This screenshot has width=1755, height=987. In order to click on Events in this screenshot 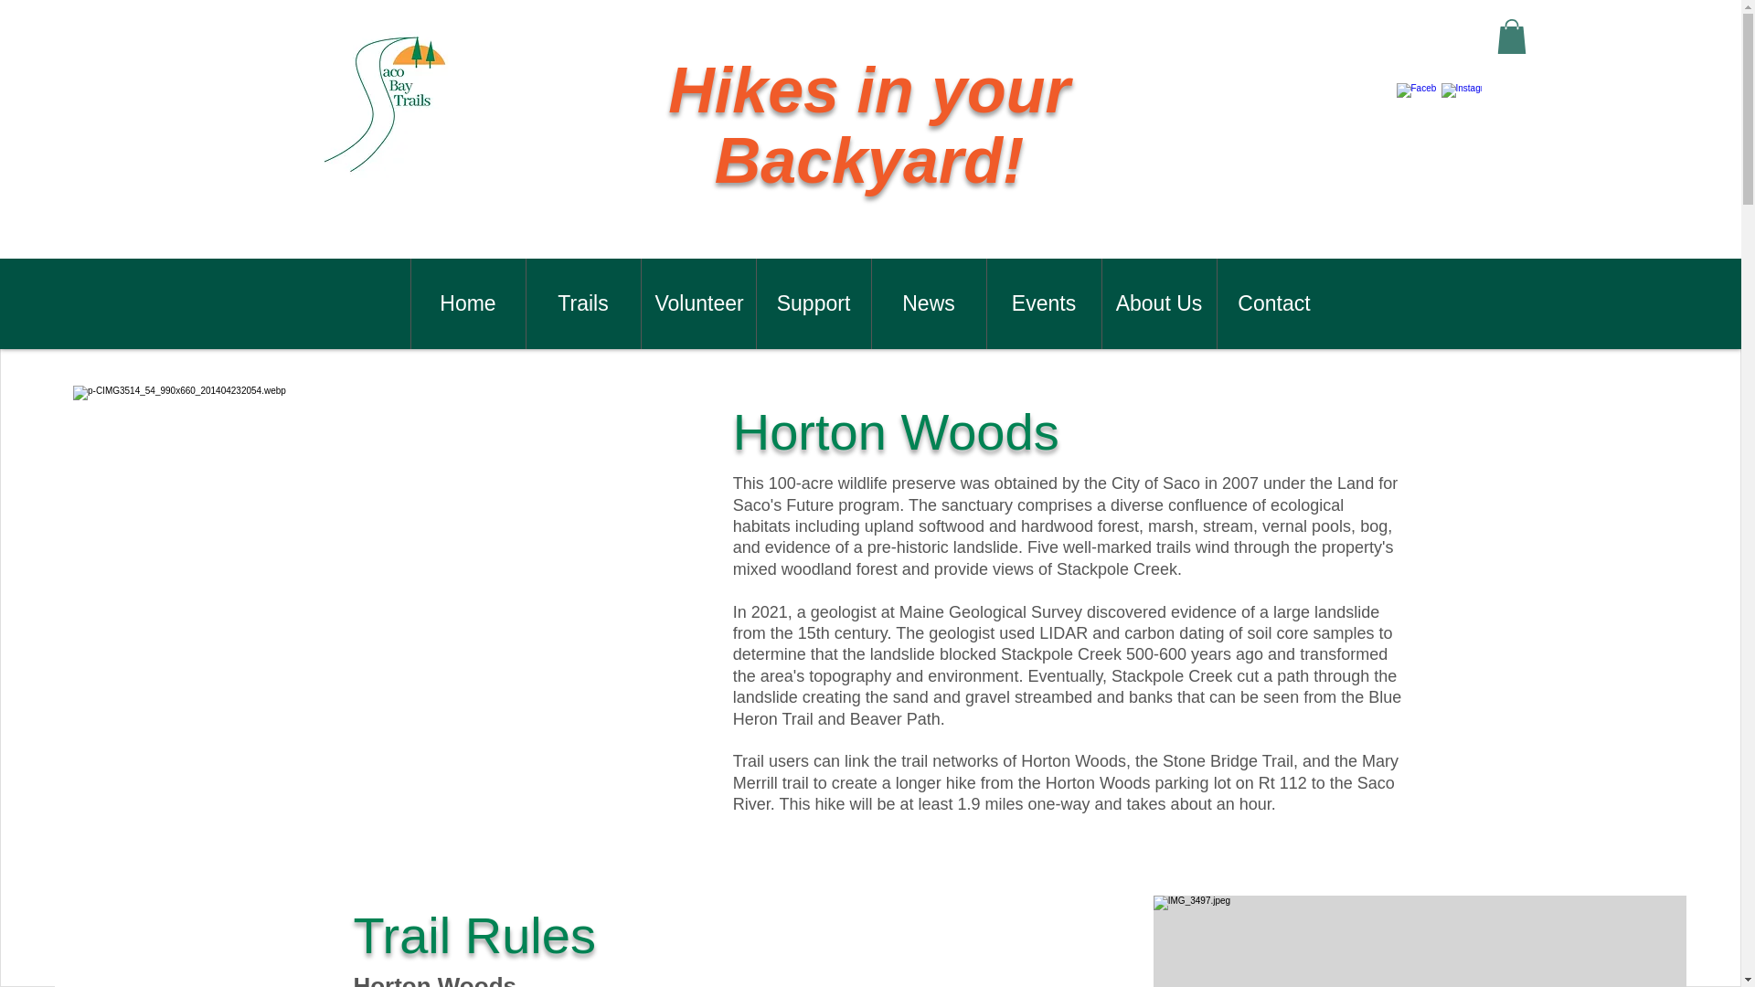, I will do `click(1042, 303)`.